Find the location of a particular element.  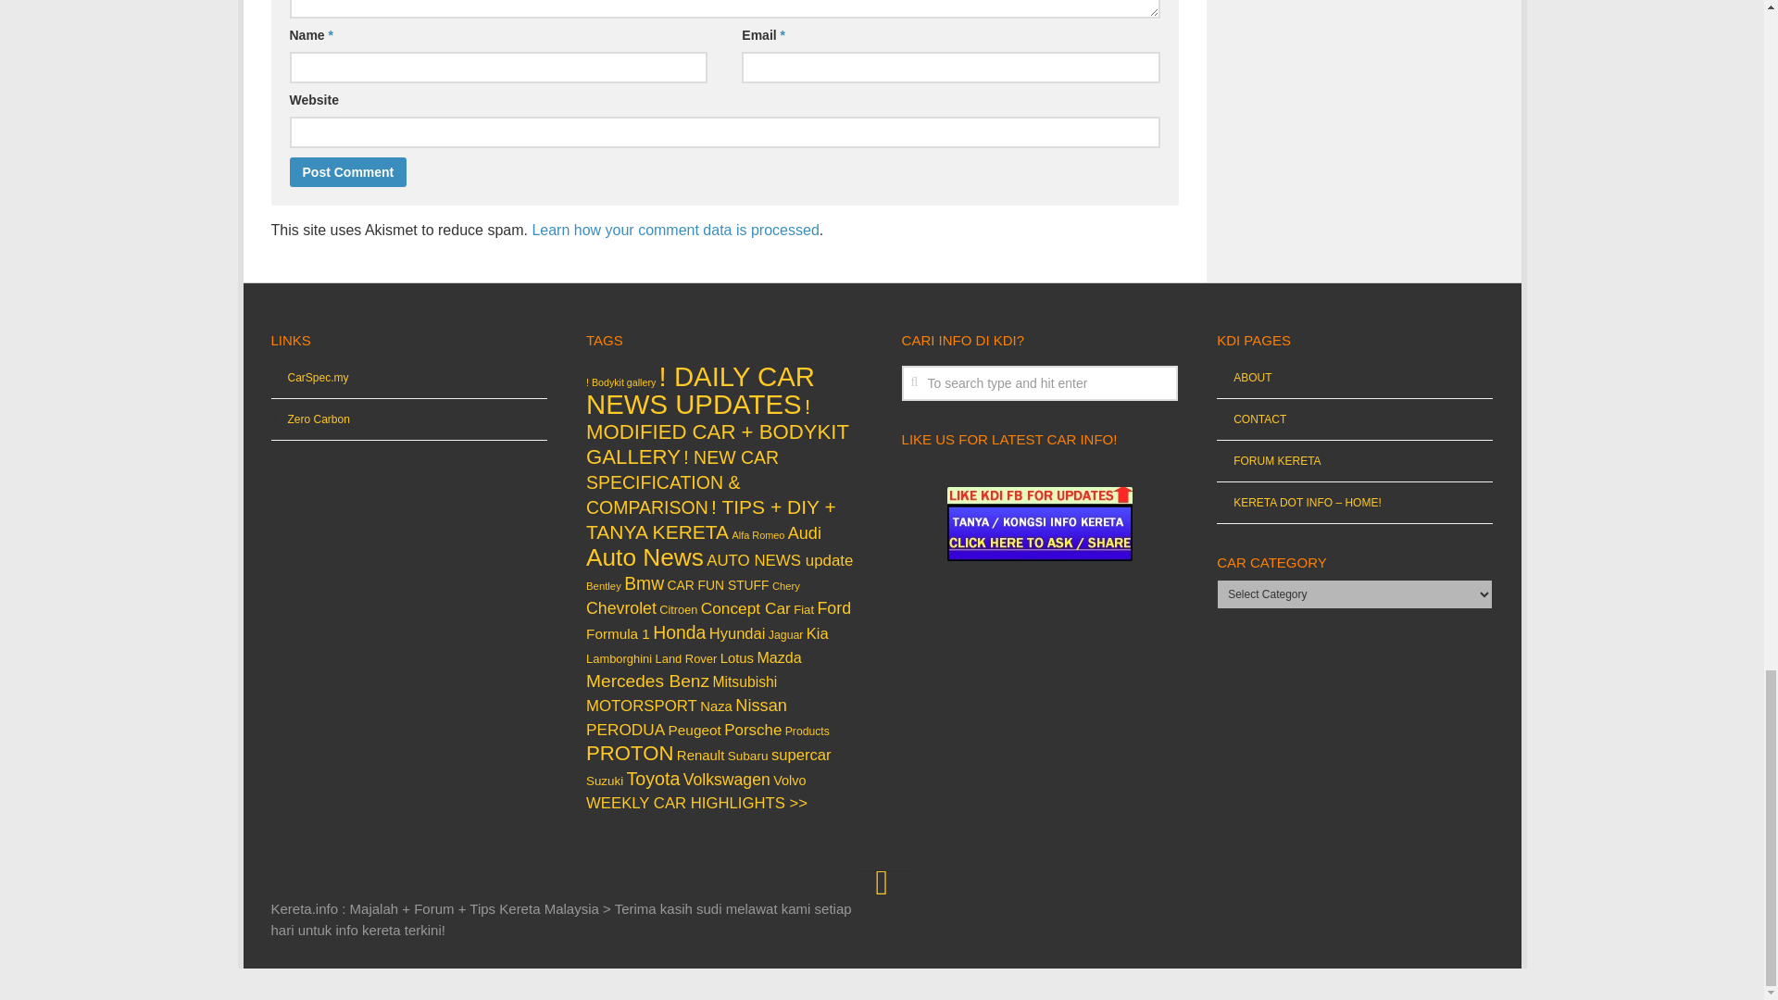

To search type and hit enter is located at coordinates (1039, 383).